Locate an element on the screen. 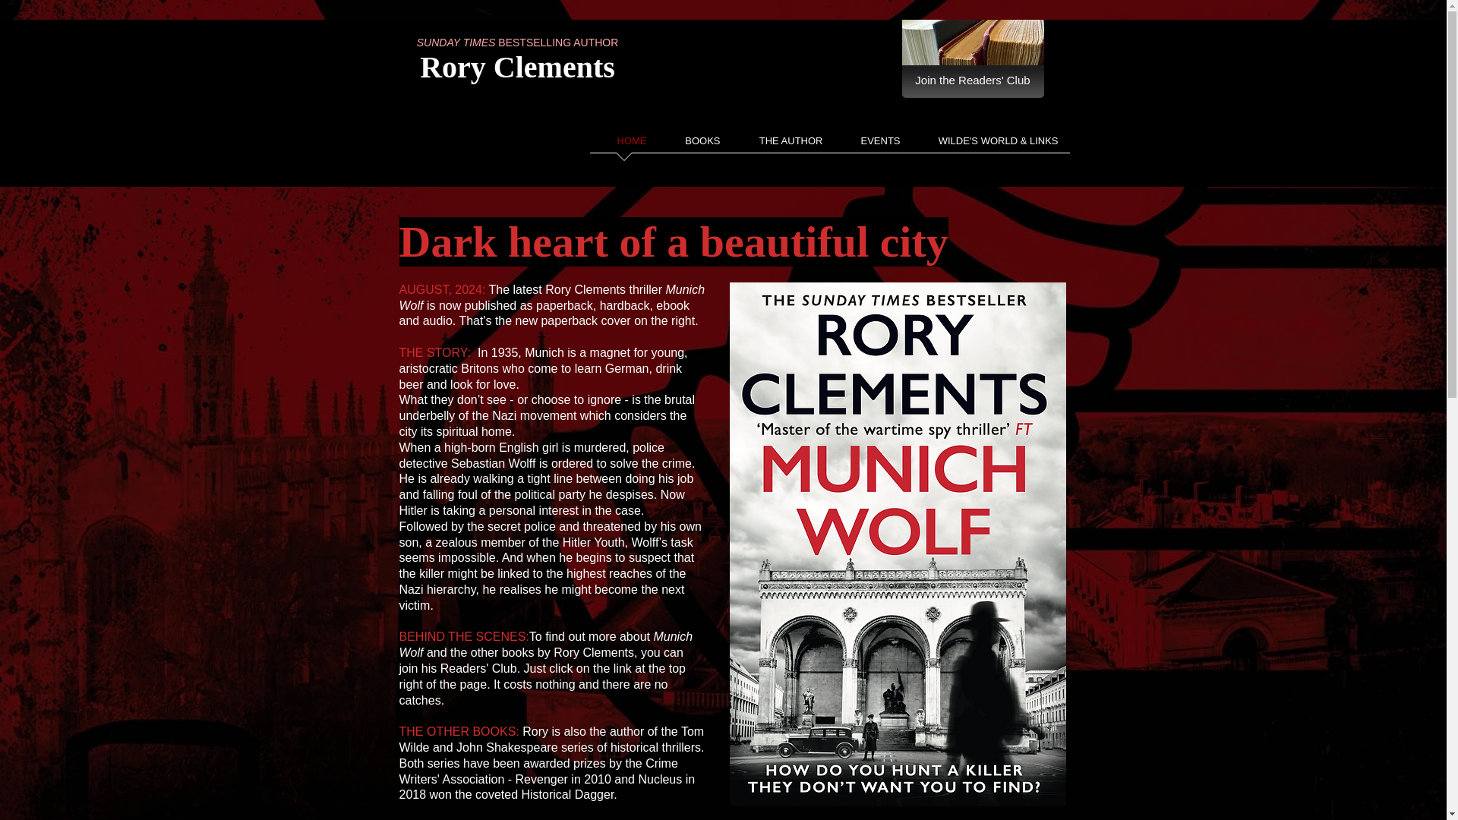  HOME is located at coordinates (623, 146).